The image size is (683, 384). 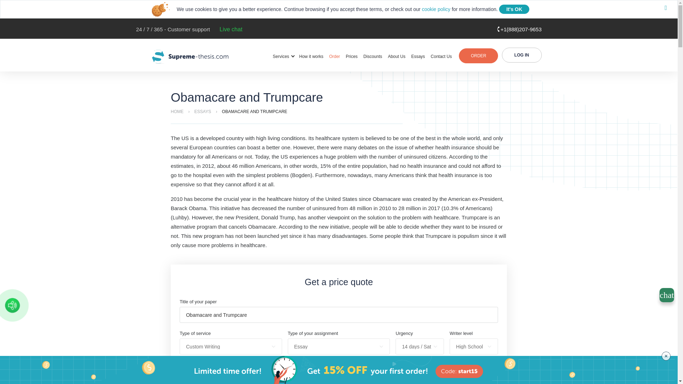 What do you see at coordinates (521, 55) in the screenshot?
I see `Log in` at bounding box center [521, 55].